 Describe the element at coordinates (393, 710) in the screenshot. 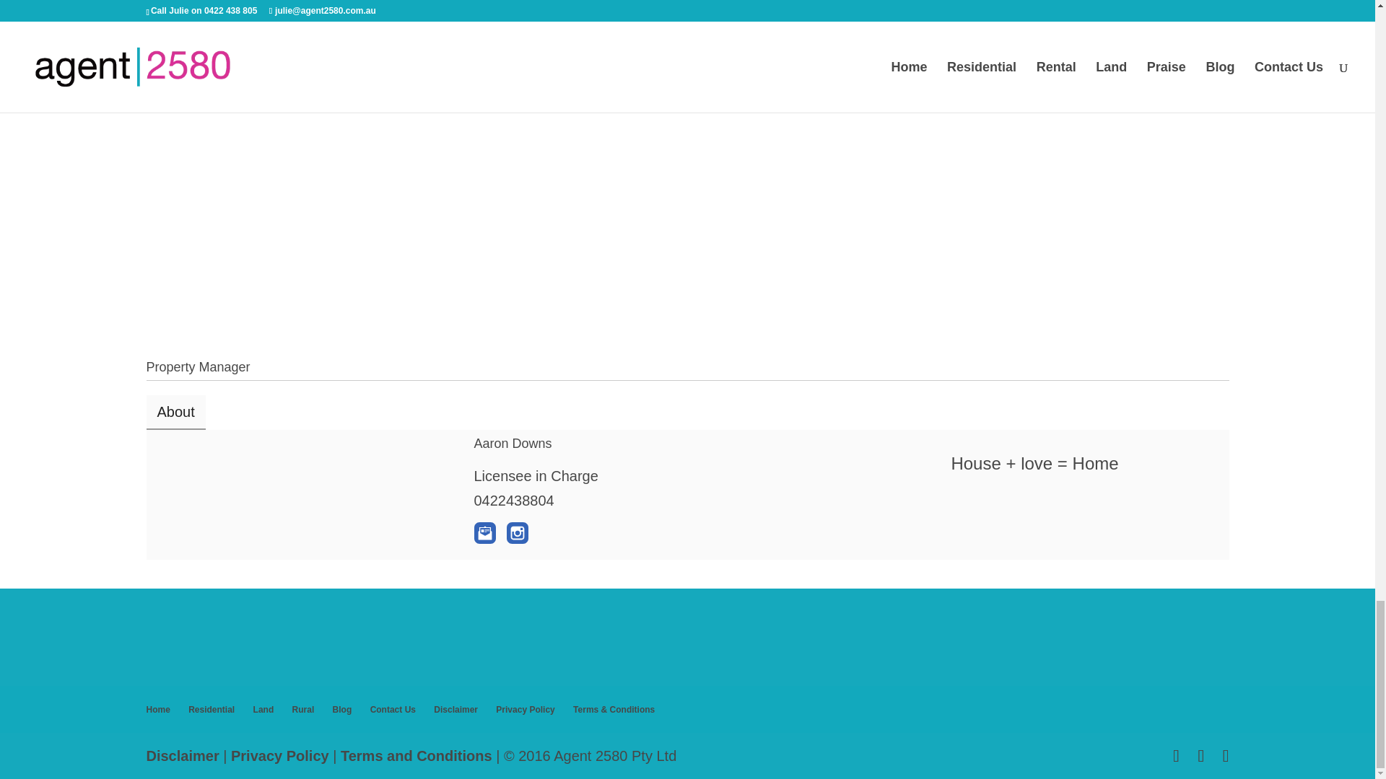

I see `Contact Us` at that location.